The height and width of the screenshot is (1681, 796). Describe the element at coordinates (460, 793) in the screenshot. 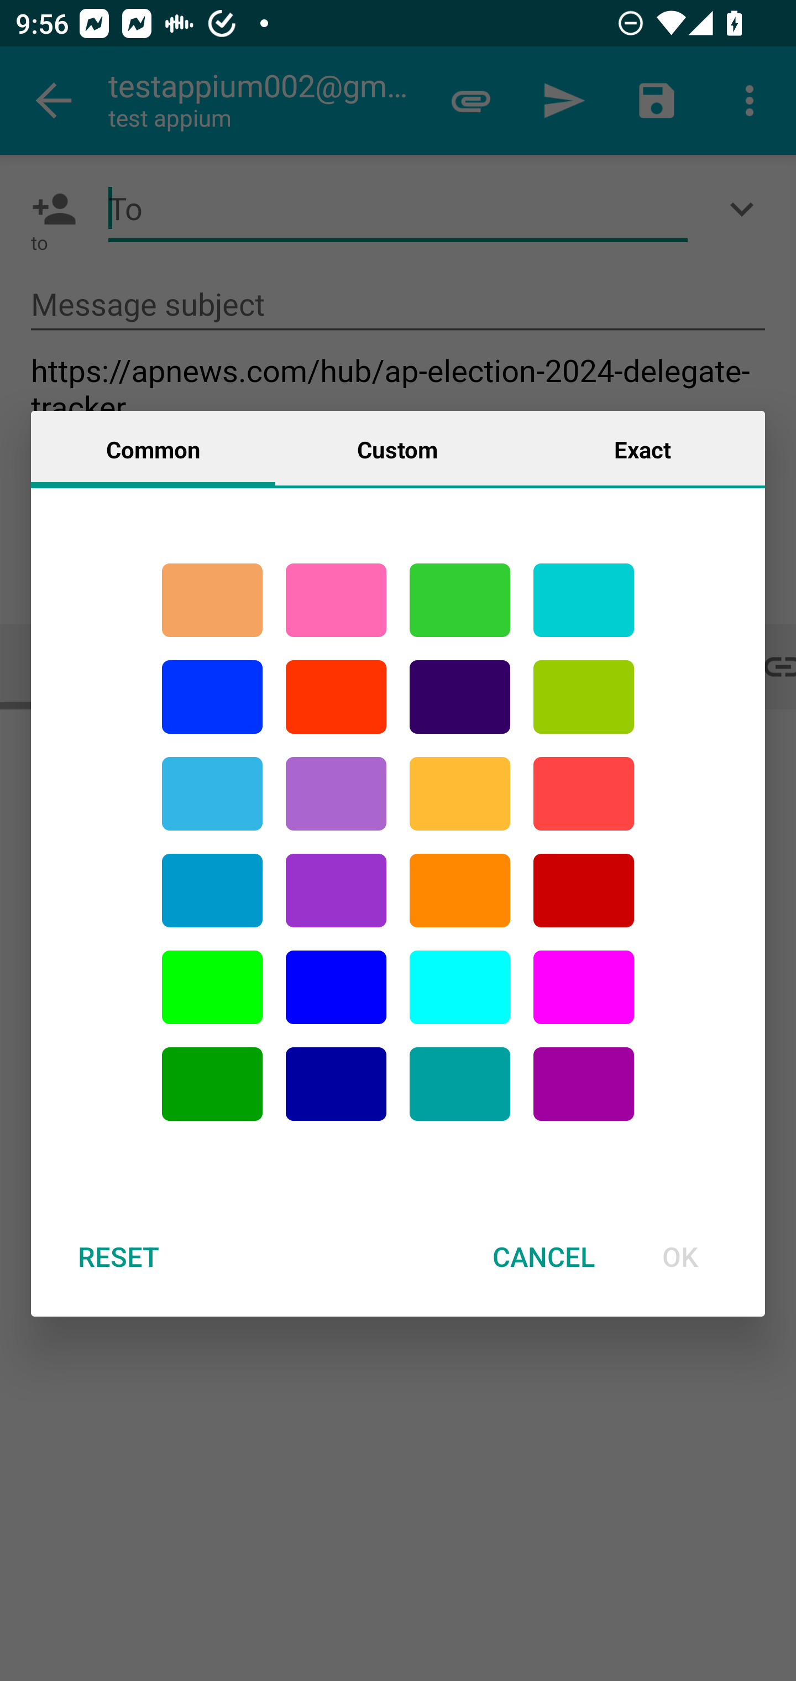

I see `Light orange` at that location.